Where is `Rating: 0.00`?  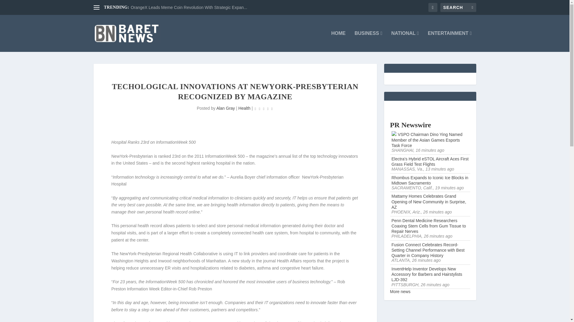 Rating: 0.00 is located at coordinates (264, 109).